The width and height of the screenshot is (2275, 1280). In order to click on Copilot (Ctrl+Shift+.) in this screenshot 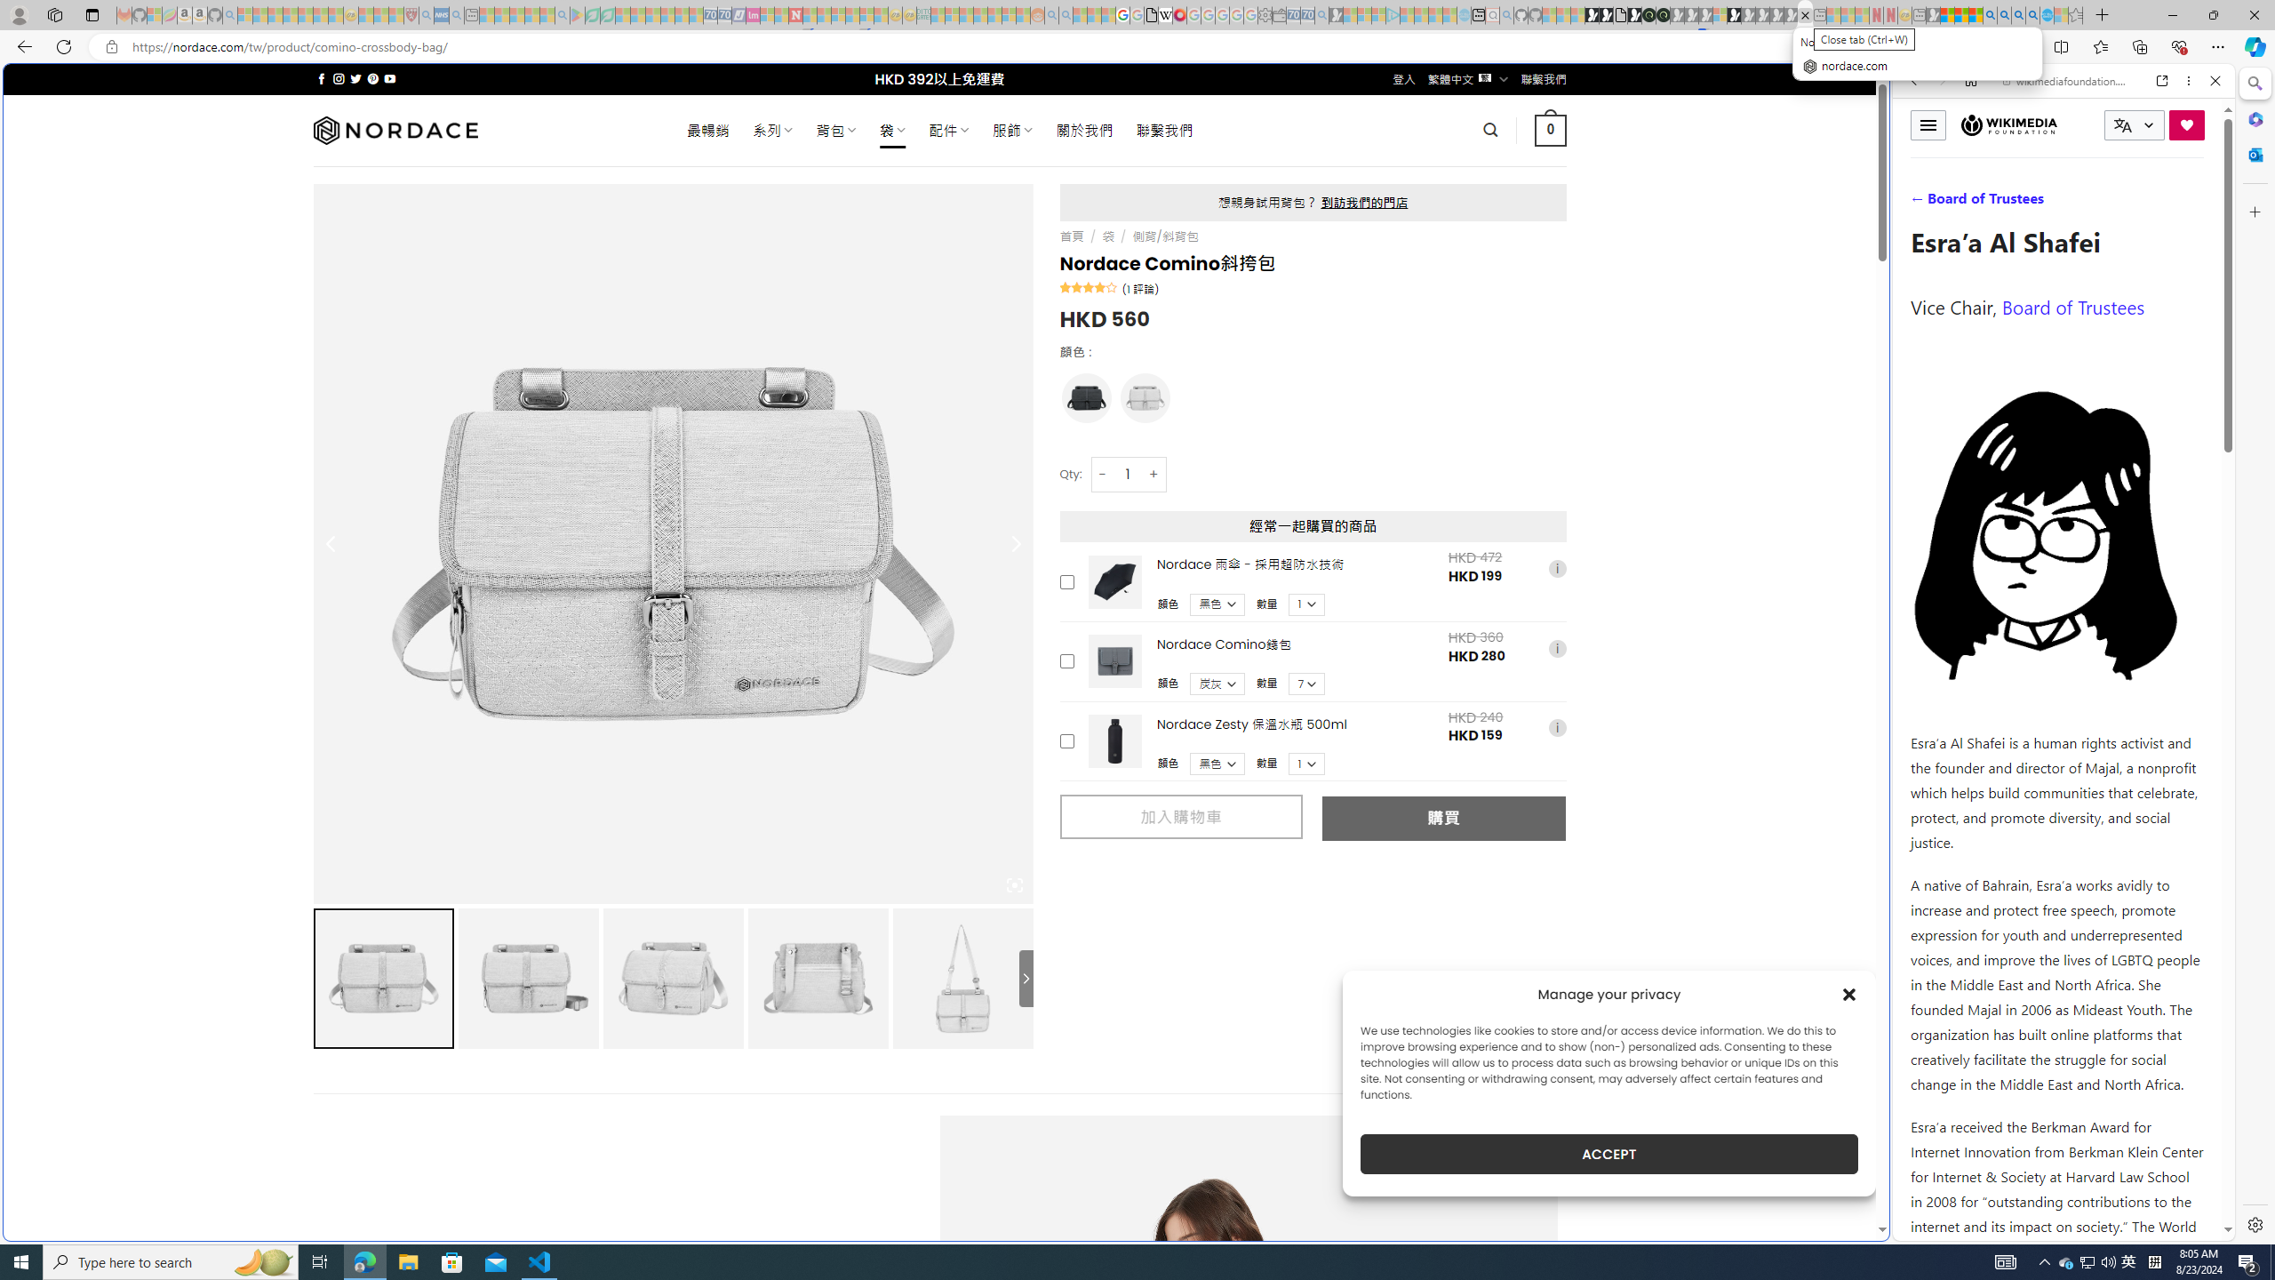, I will do `click(2254, 46)`.